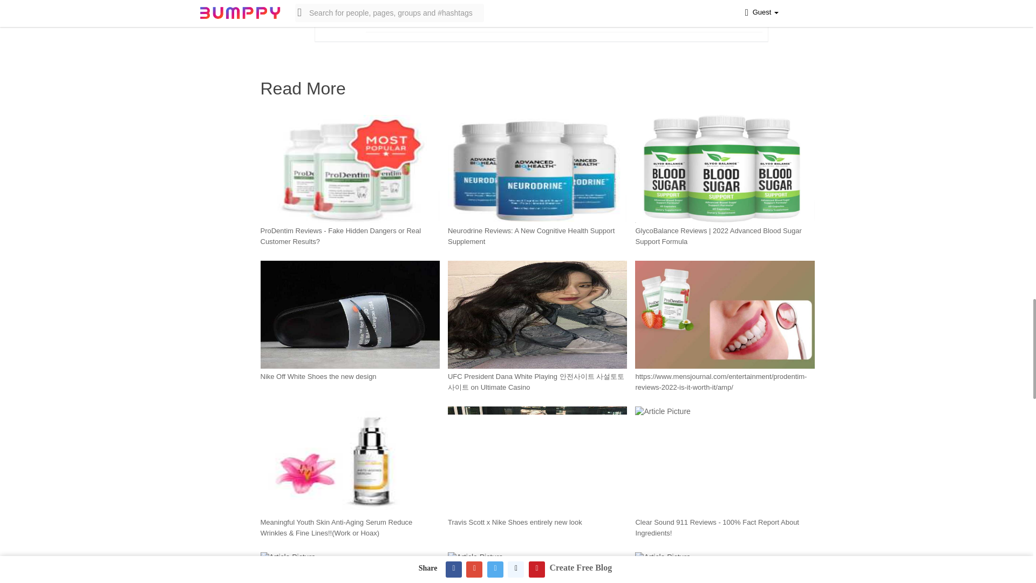 Image resolution: width=1036 pixels, height=583 pixels. I want to click on Nike Off White Shoes the new design, so click(317, 377).